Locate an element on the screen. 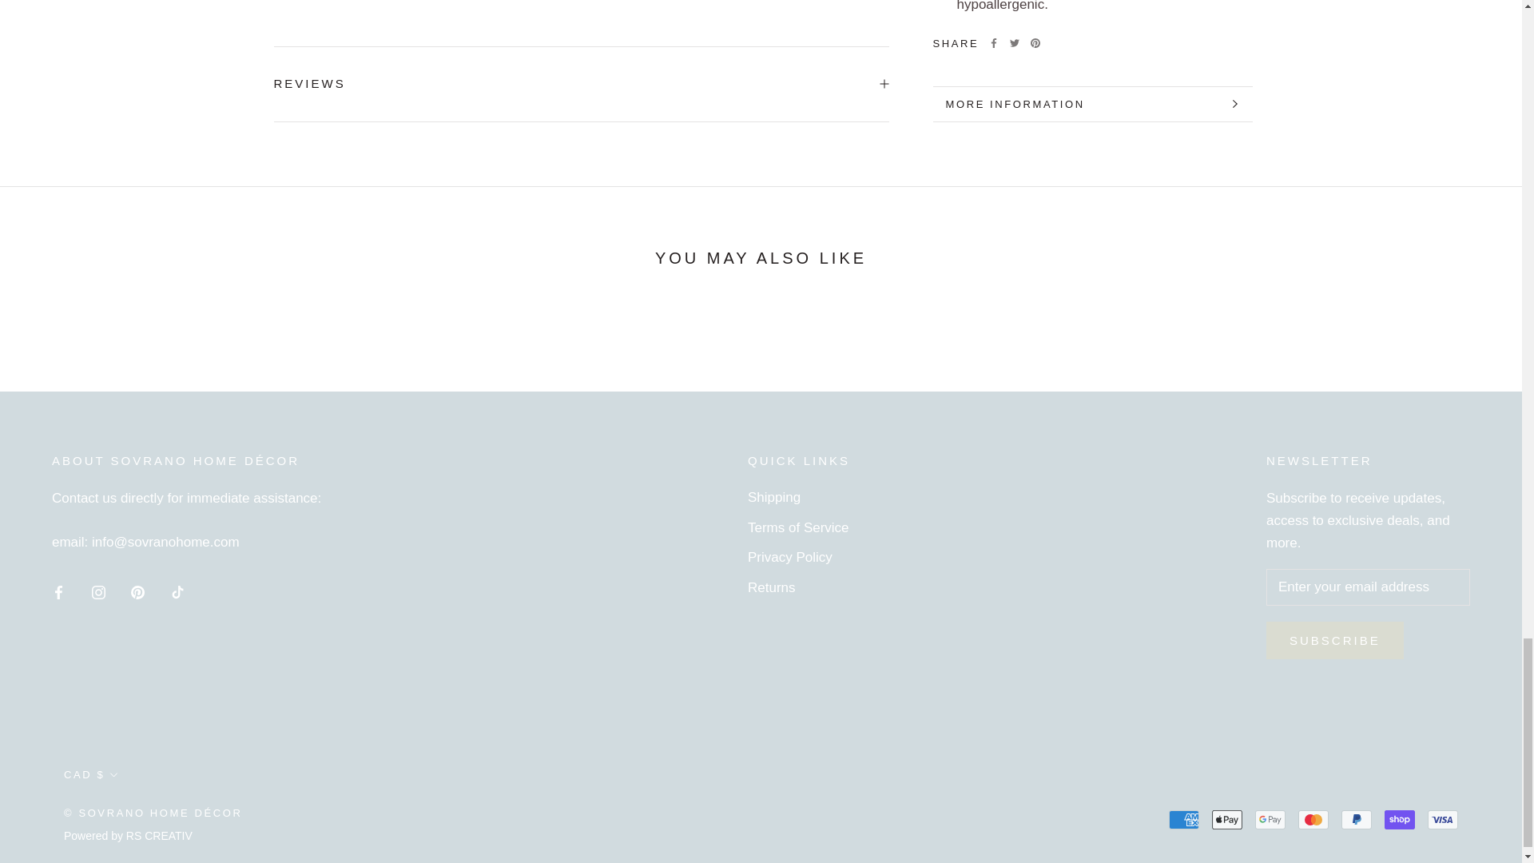 This screenshot has height=863, width=1534. Visa is located at coordinates (1443, 820).